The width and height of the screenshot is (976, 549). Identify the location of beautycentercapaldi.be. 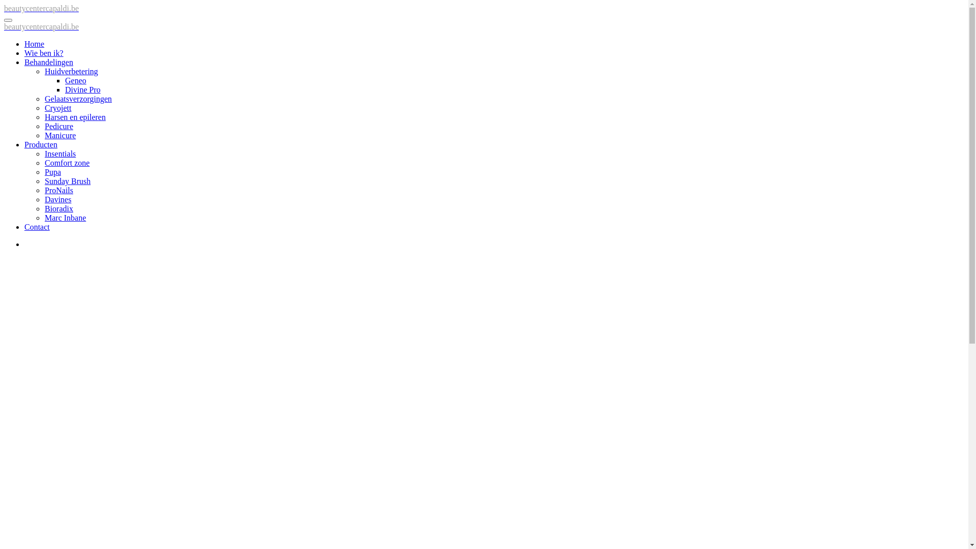
(42, 8).